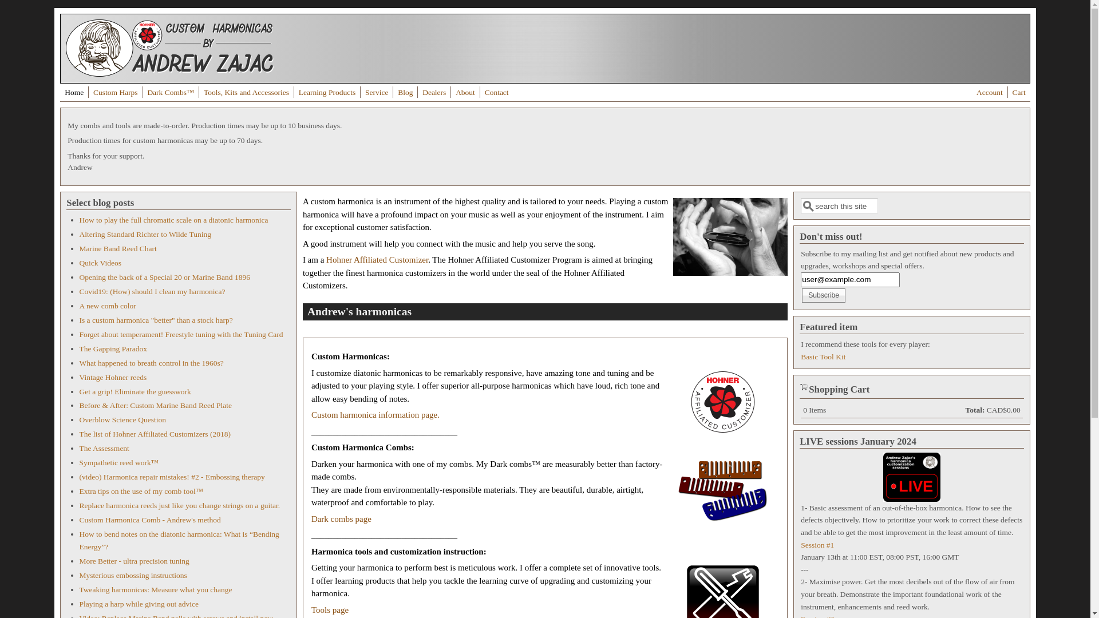  Describe the element at coordinates (108, 306) in the screenshot. I see `A new comb color` at that location.